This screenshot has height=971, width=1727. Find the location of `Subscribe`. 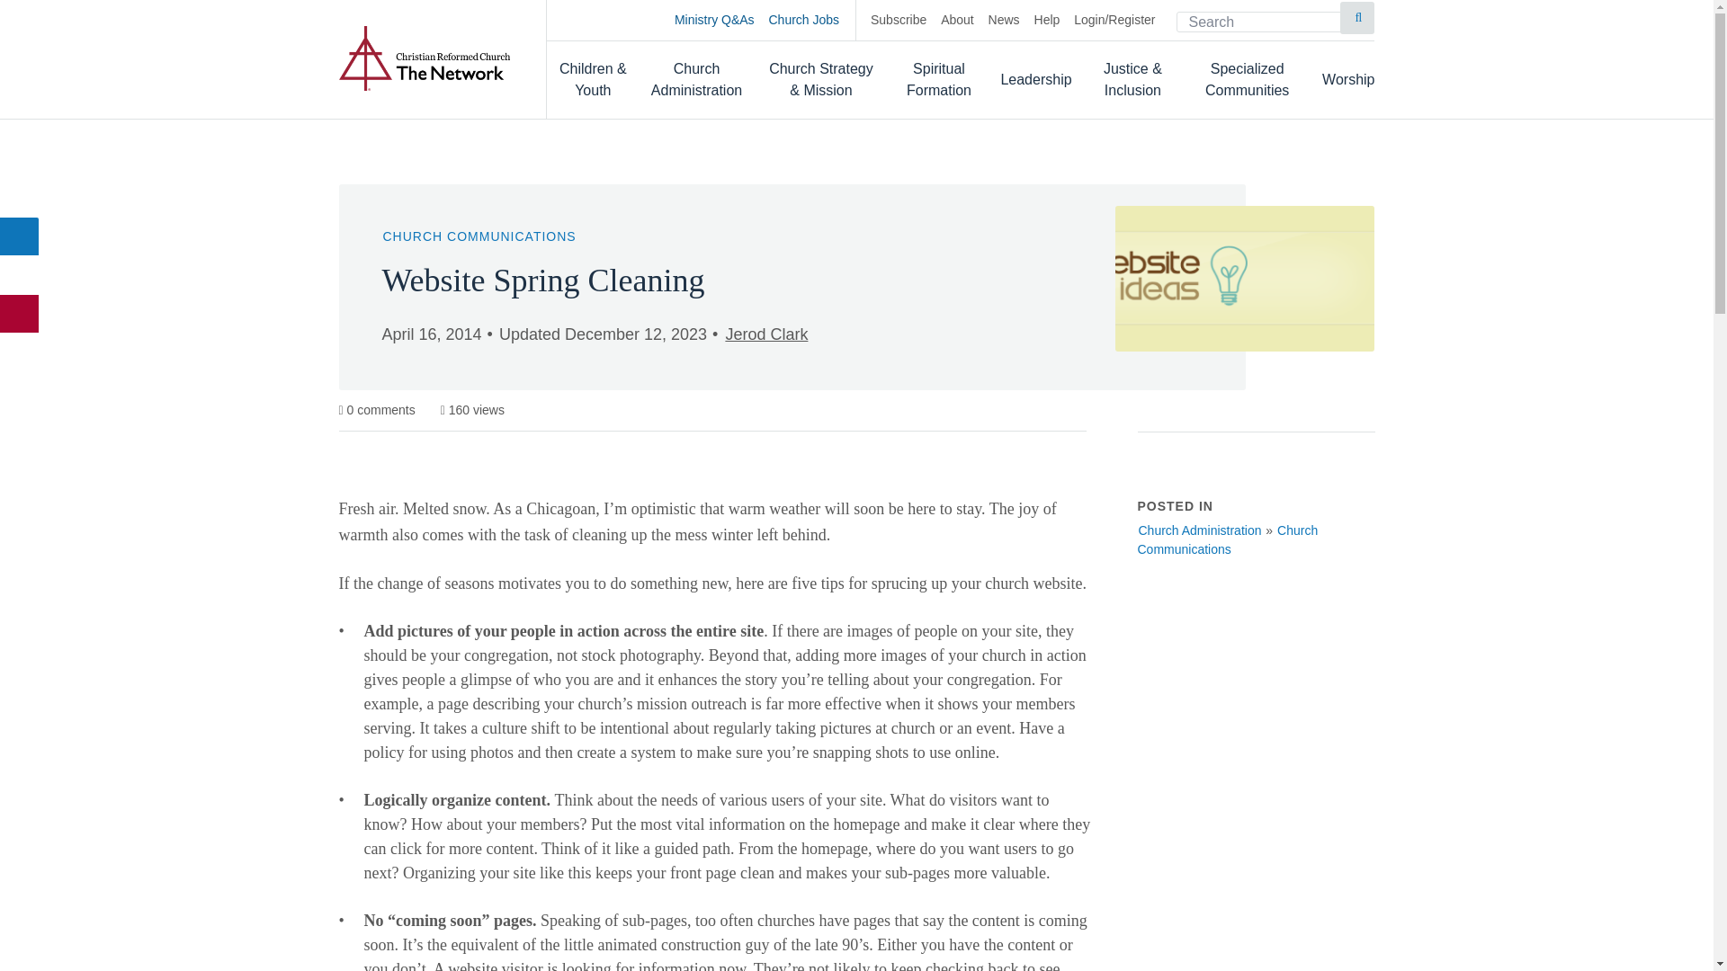

Subscribe is located at coordinates (898, 20).